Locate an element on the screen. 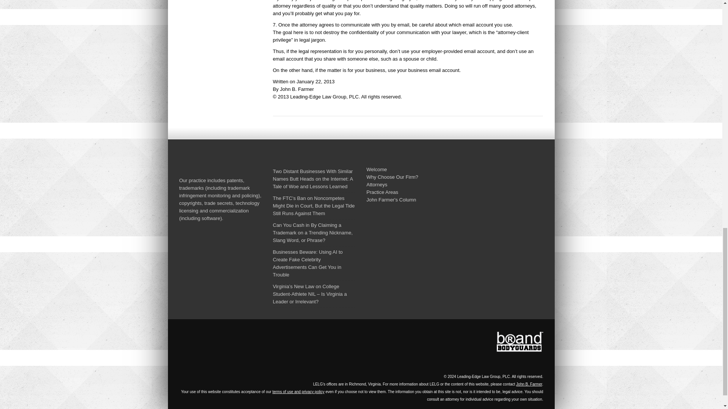 The height and width of the screenshot is (409, 728). John B. Farmer is located at coordinates (529, 384).